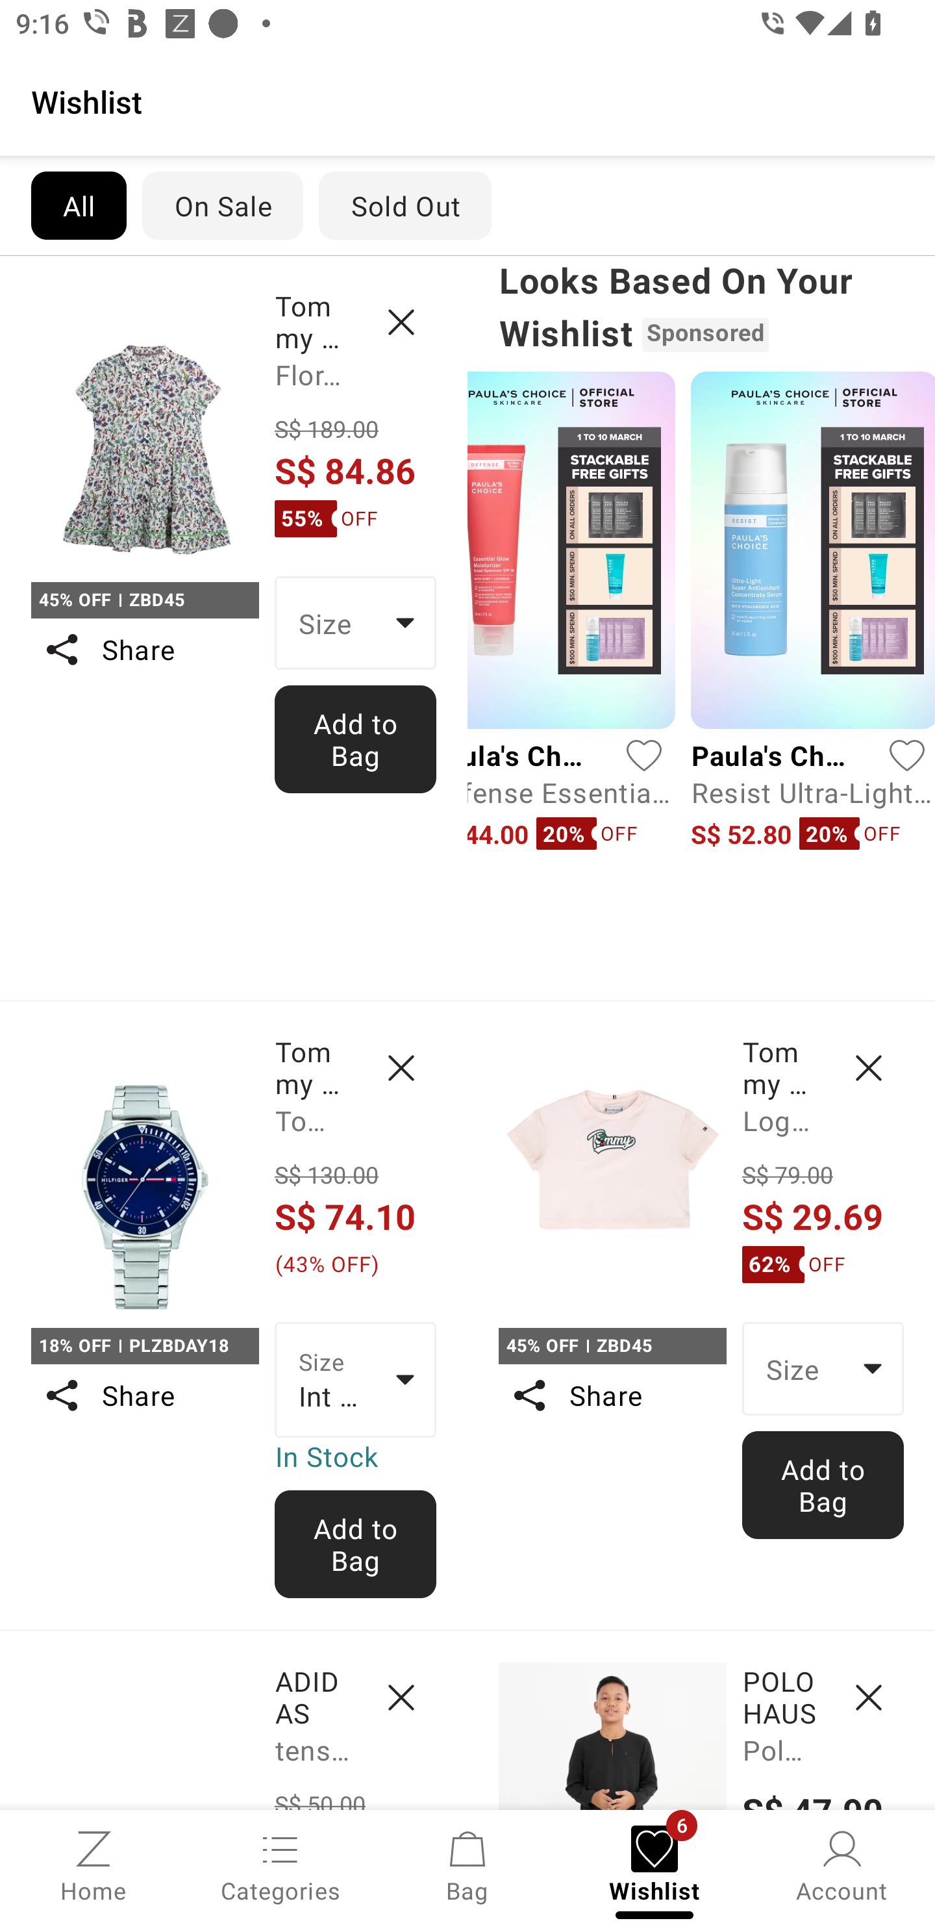  What do you see at coordinates (222, 205) in the screenshot?
I see `On Sale` at bounding box center [222, 205].